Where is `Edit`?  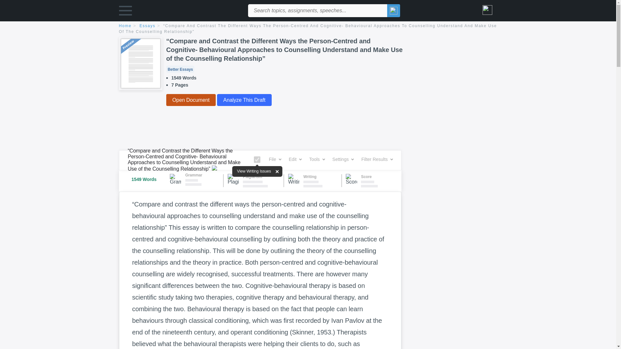 Edit is located at coordinates (295, 159).